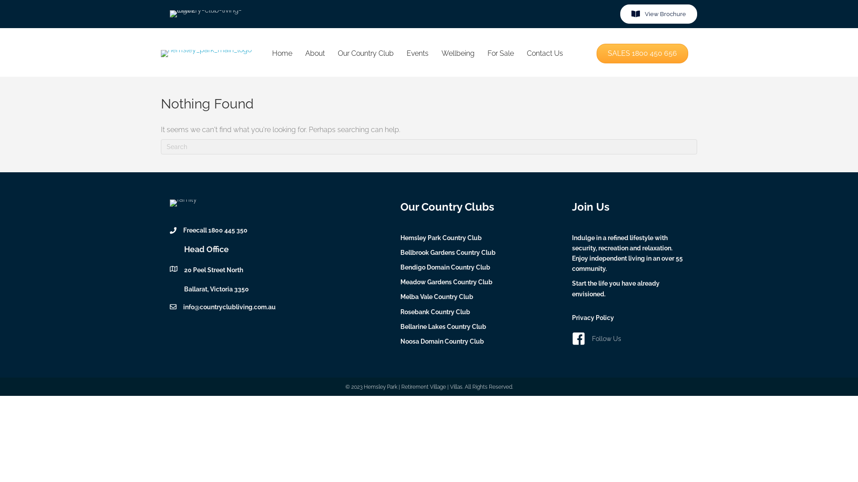 The image size is (858, 482). I want to click on Type and press Enter to search., so click(429, 146).